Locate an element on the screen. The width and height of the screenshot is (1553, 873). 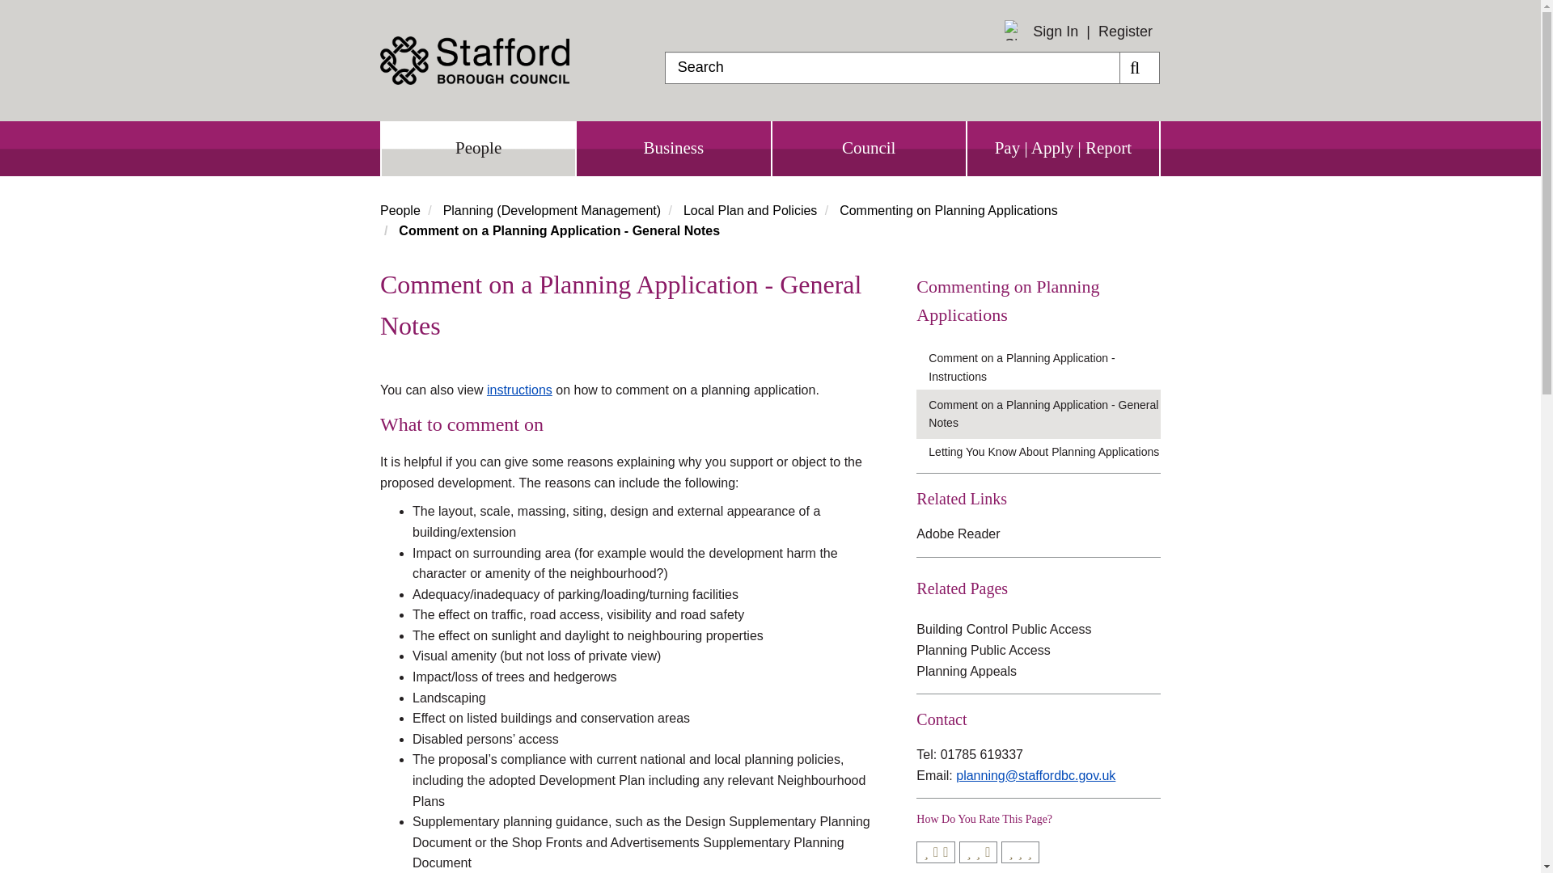
Commenting on Planning Applications is located at coordinates (948, 210).